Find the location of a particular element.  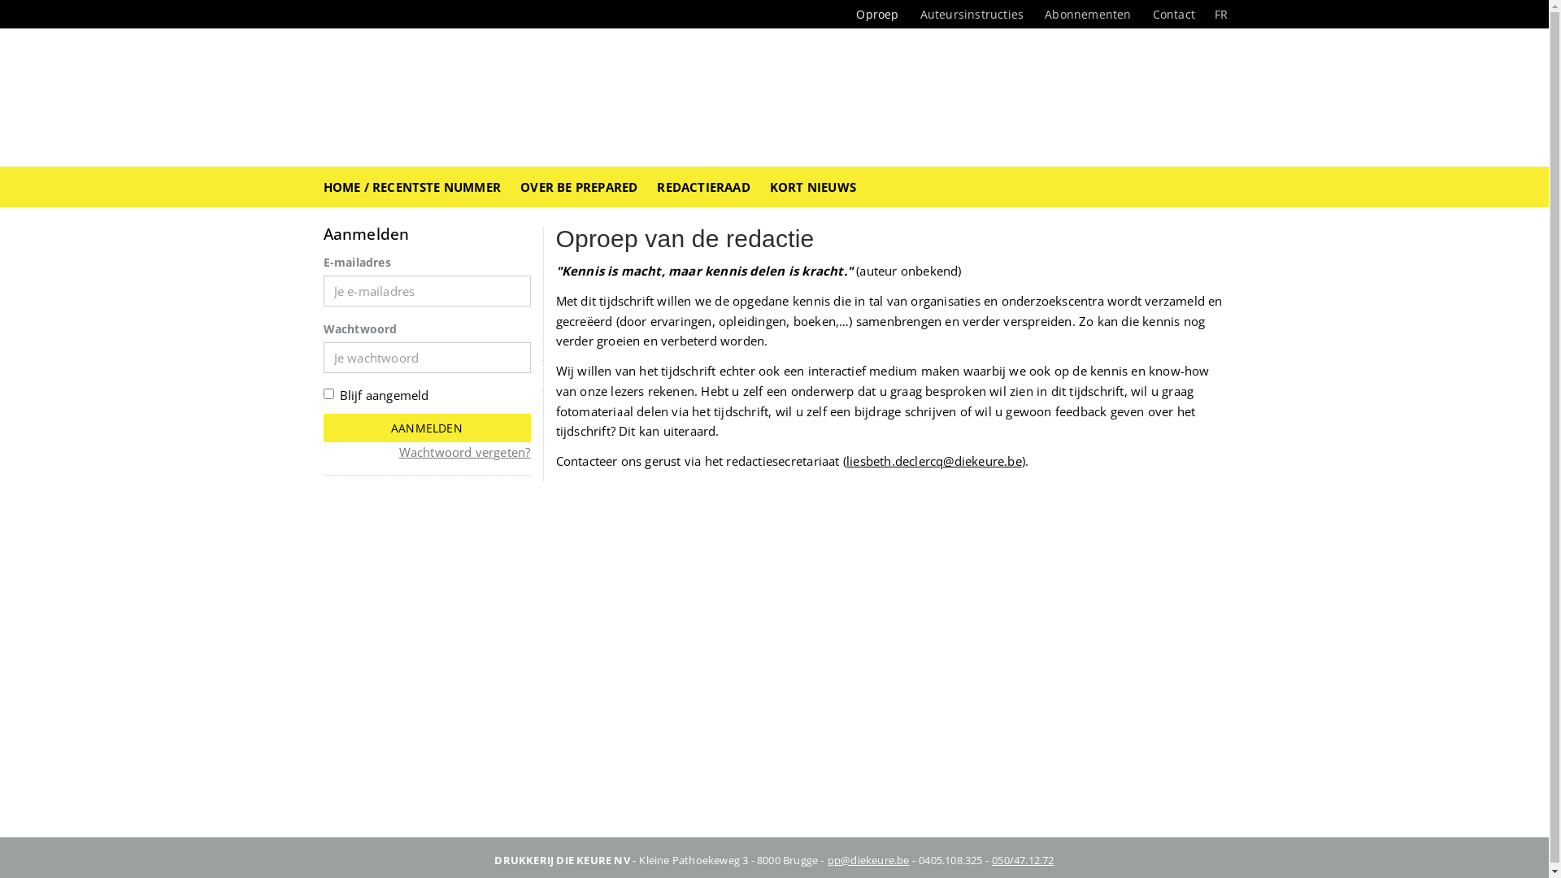

HOME / RECENTSTE NUMMER is located at coordinates (413, 187).